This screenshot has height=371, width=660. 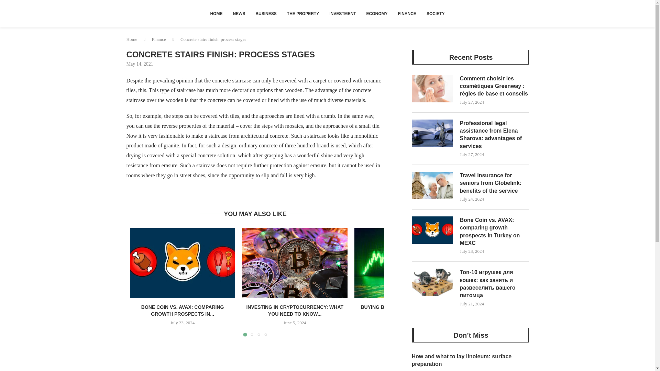 What do you see at coordinates (266, 14) in the screenshot?
I see `BUSINESS` at bounding box center [266, 14].